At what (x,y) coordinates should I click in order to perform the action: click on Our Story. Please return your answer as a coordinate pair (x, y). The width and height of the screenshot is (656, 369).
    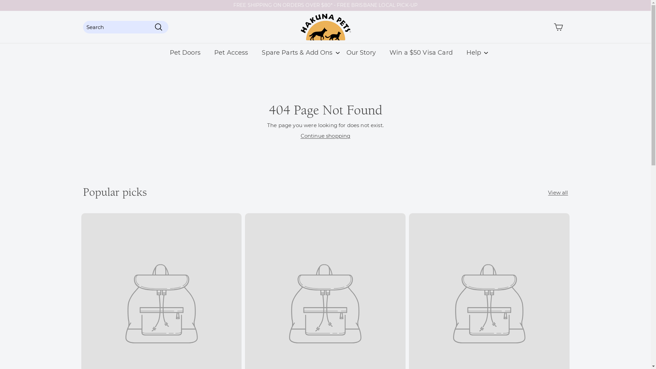
    Looking at the image, I should click on (361, 53).